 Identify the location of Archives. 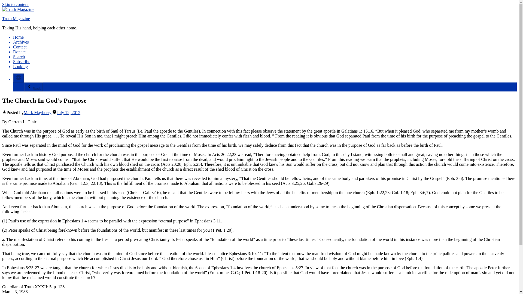
(21, 42).